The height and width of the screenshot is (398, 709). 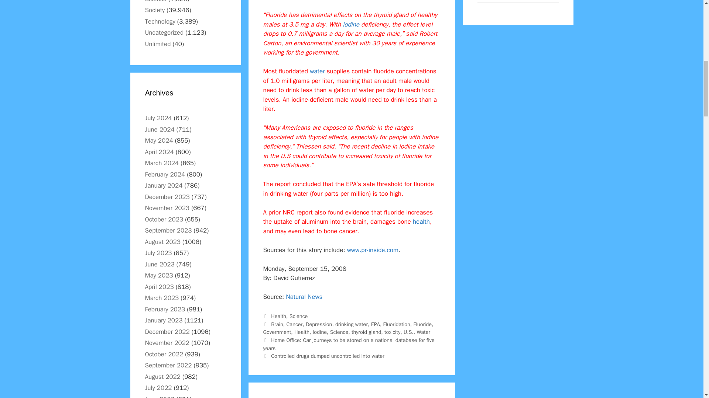 I want to click on iodine, so click(x=351, y=24).